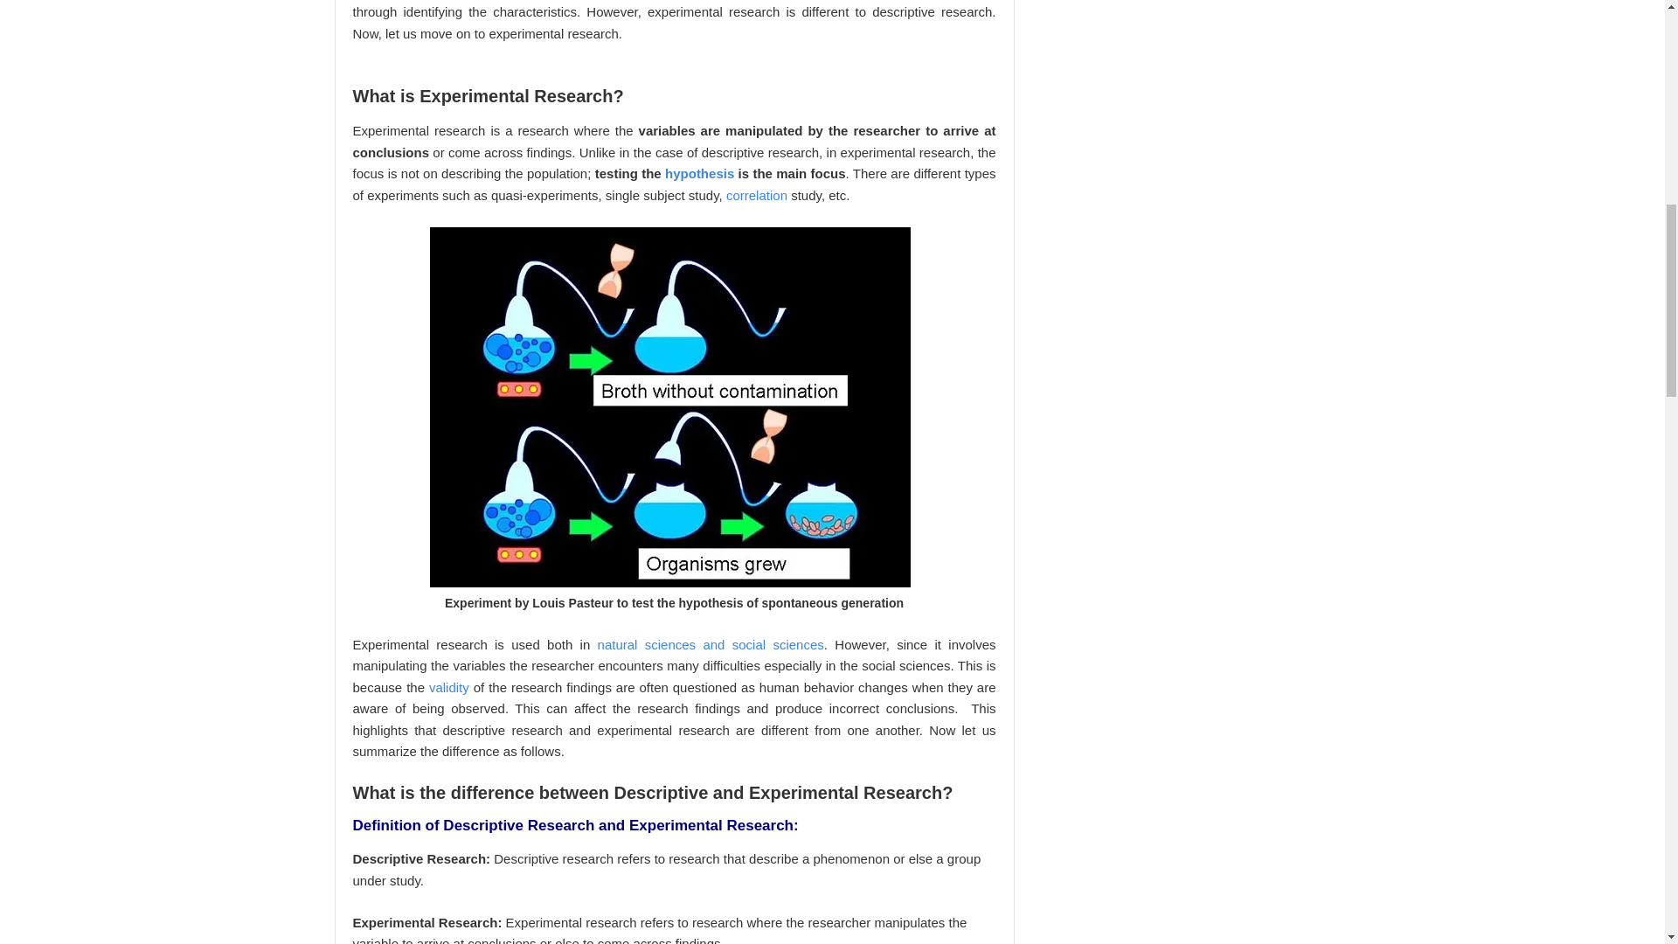 The image size is (1678, 944). Describe the element at coordinates (699, 173) in the screenshot. I see `Difference Between Hypothesis and Assumption` at that location.